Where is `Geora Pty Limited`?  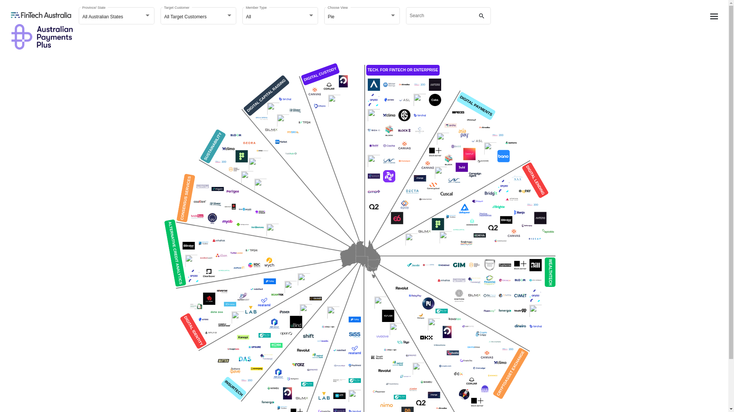 Geora Pty Limited is located at coordinates (249, 143).